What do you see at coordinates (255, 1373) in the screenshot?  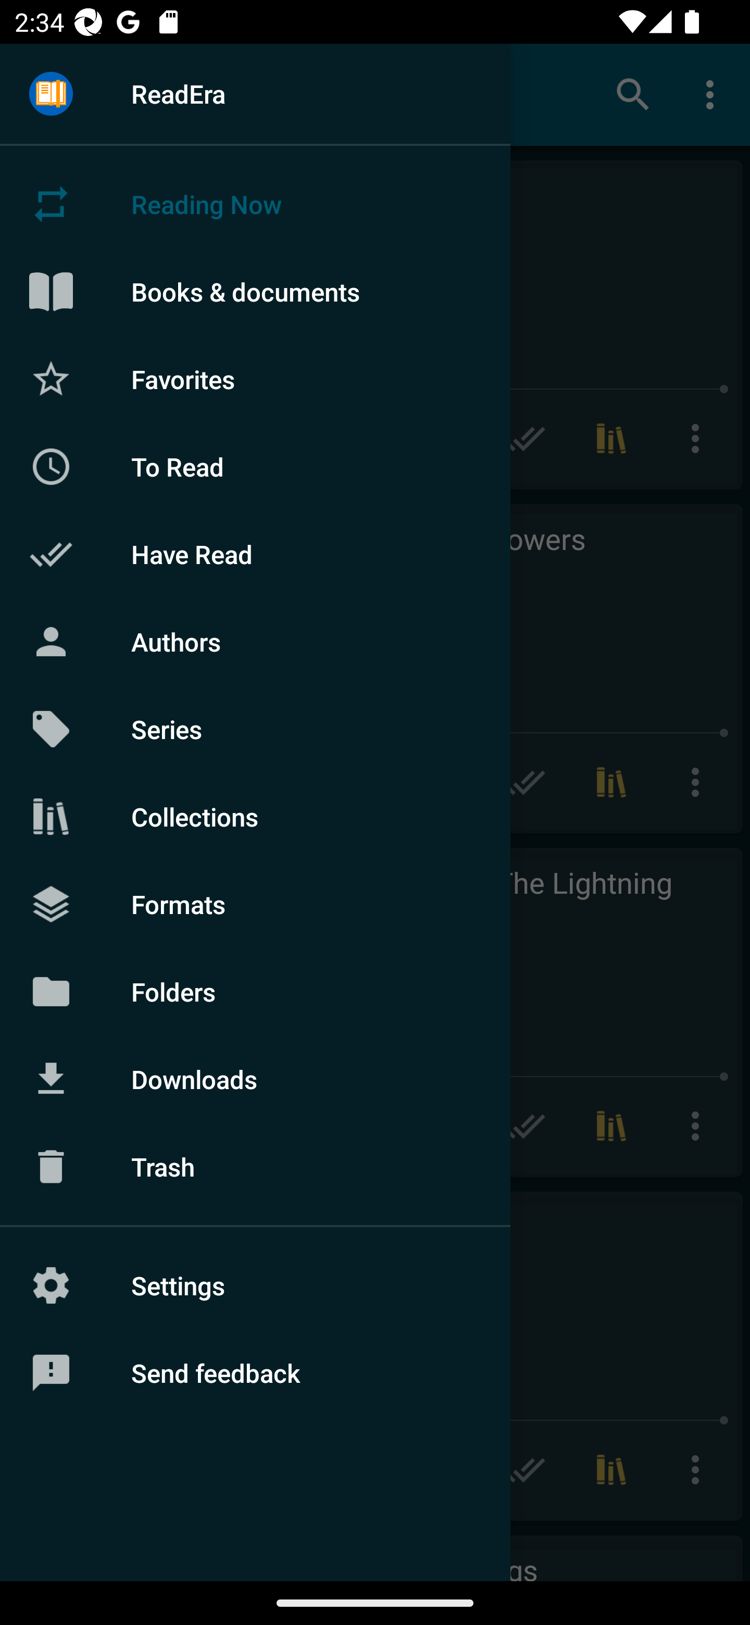 I see `Send feedback` at bounding box center [255, 1373].